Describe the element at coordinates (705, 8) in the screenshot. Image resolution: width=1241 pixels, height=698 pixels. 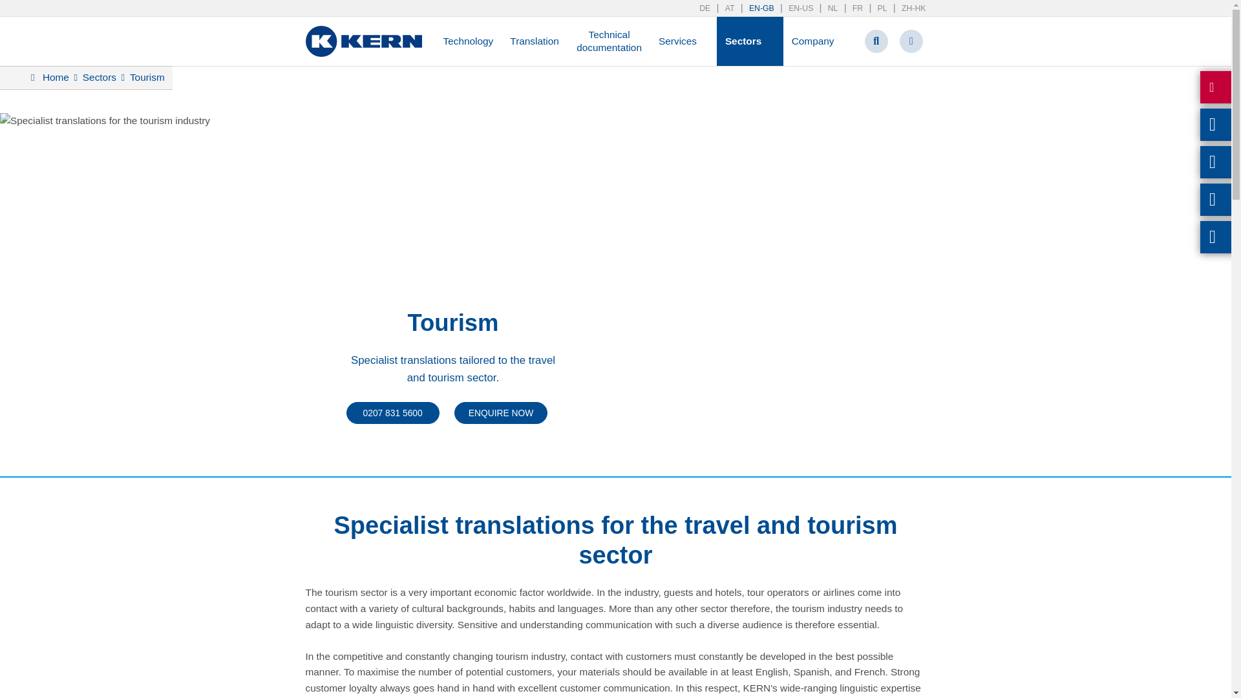
I see `DE` at that location.